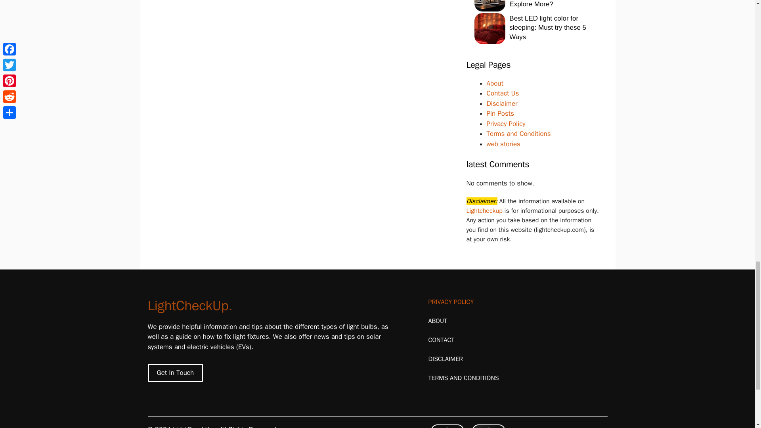  I want to click on web stories, so click(503, 144).